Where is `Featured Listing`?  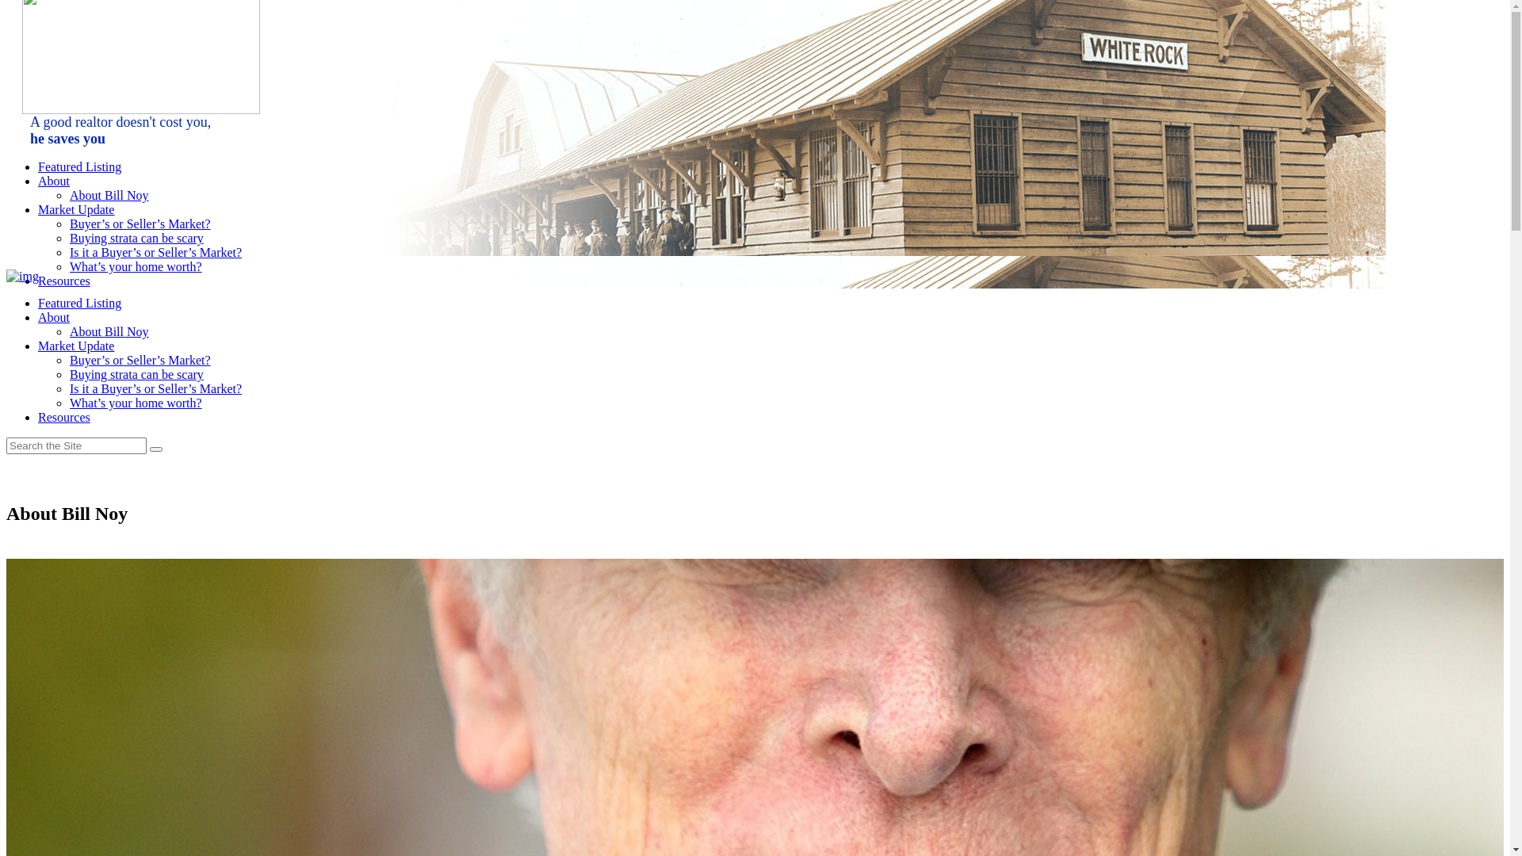
Featured Listing is located at coordinates (79, 166).